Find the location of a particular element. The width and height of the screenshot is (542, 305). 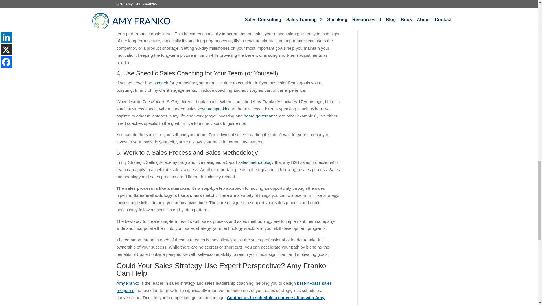

keynote speaking is located at coordinates (214, 109).